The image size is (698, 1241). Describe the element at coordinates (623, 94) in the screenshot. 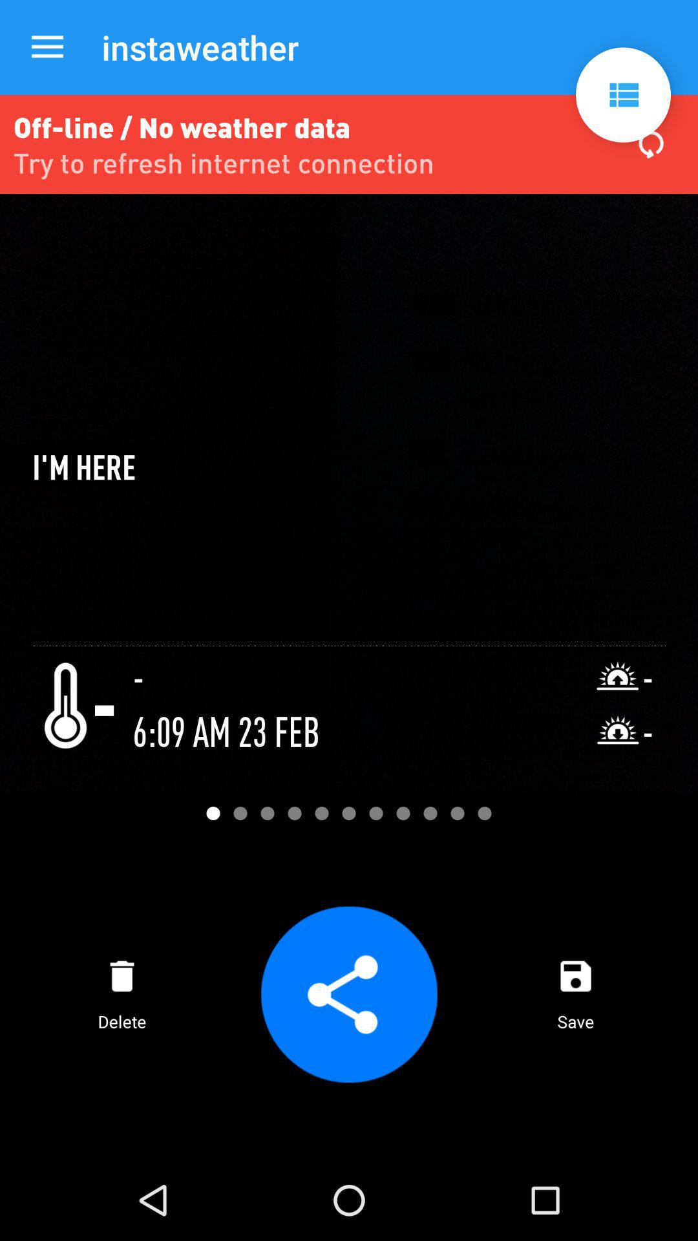

I see `toggle autoplay oprinon` at that location.